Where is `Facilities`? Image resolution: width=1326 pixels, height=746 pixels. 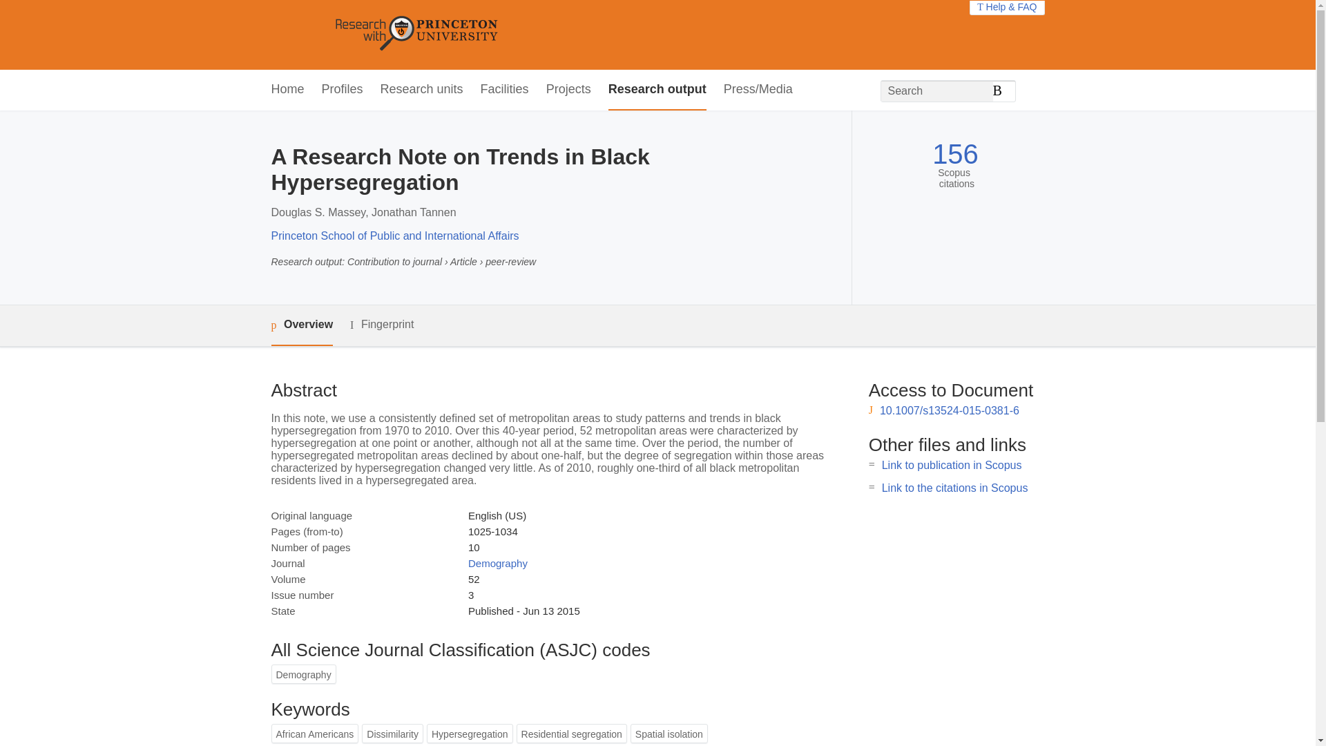 Facilities is located at coordinates (504, 90).